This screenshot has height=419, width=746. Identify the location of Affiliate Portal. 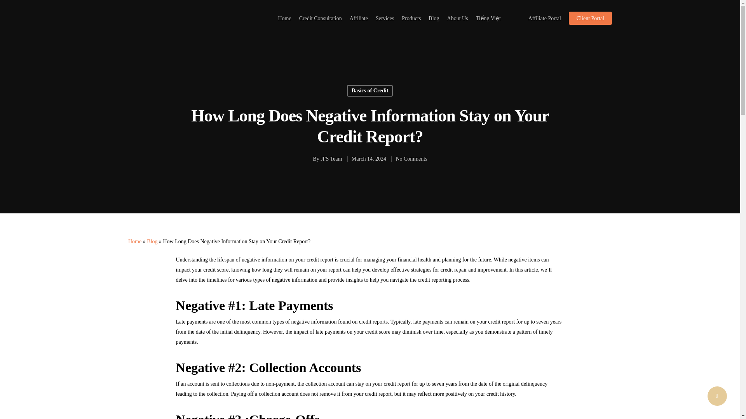
(544, 18).